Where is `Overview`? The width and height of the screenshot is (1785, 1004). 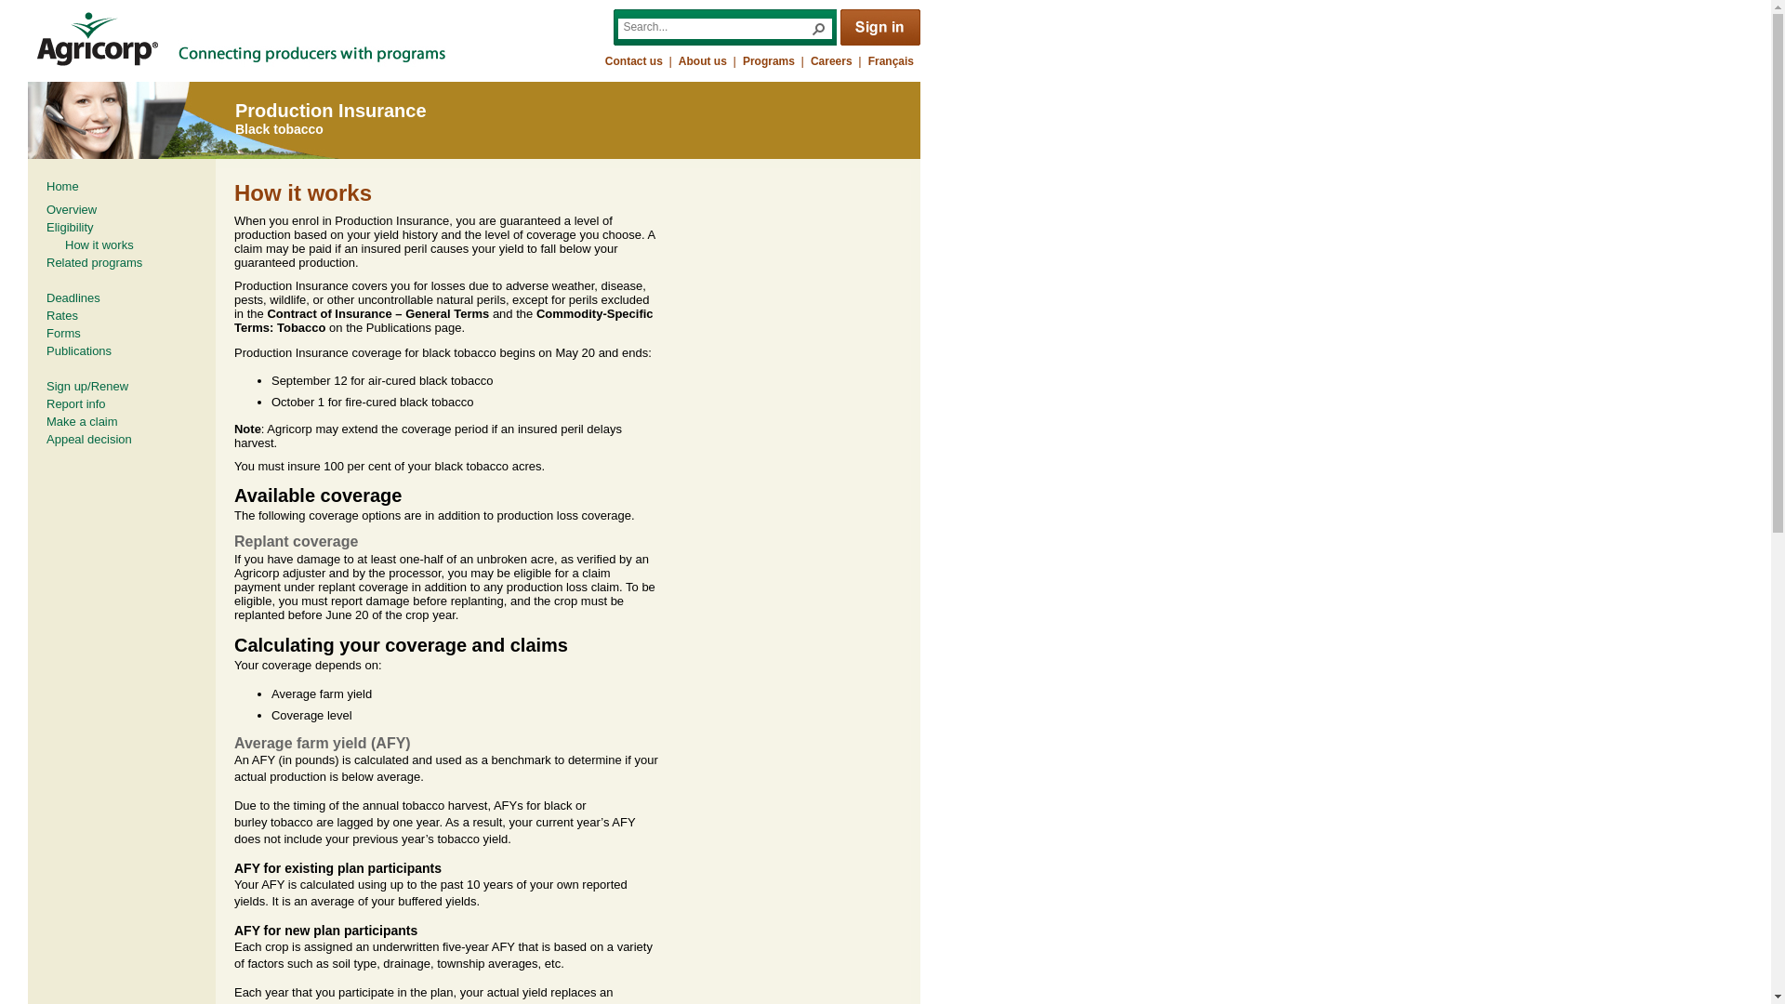 Overview is located at coordinates (73, 210).